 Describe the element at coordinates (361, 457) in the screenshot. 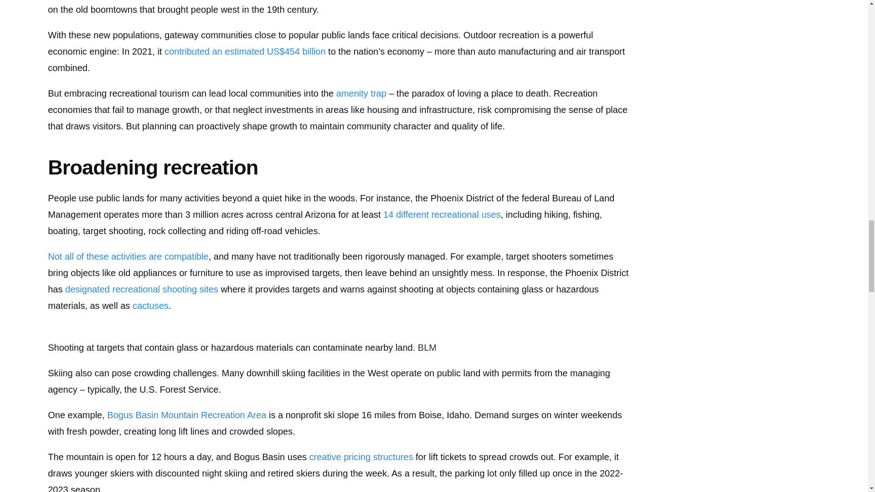

I see `creative pricing structures` at that location.